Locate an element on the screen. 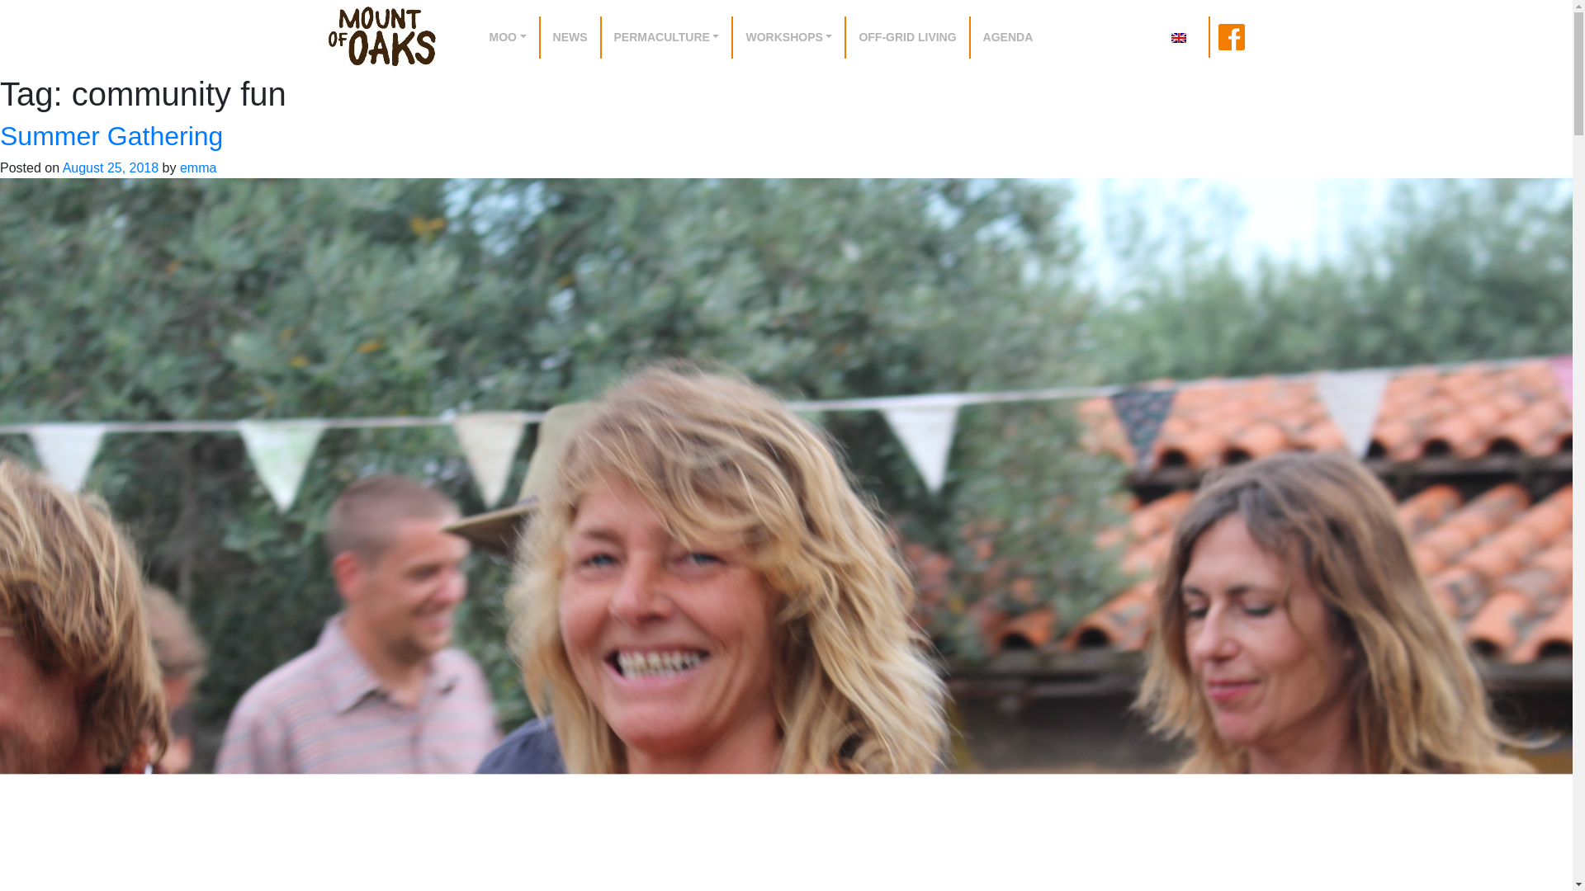 This screenshot has width=1585, height=891. Workshops is located at coordinates (788, 38).